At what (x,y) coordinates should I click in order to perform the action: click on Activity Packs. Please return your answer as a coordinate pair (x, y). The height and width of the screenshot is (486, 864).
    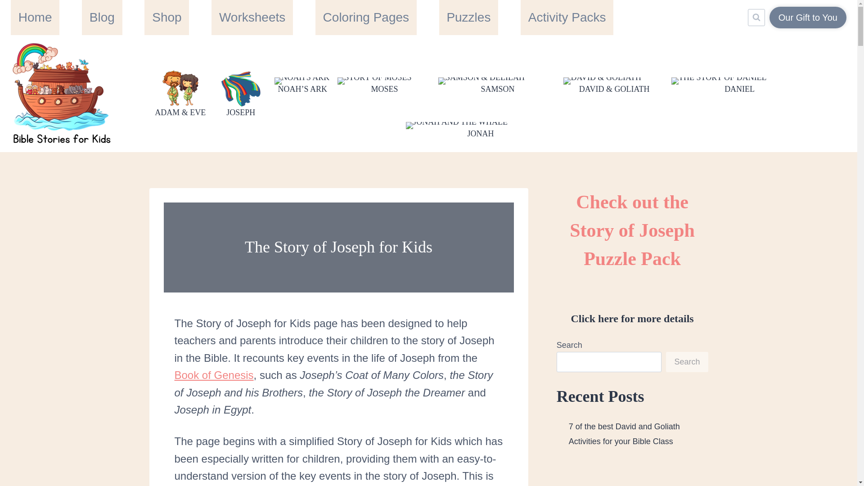
    Looking at the image, I should click on (567, 17).